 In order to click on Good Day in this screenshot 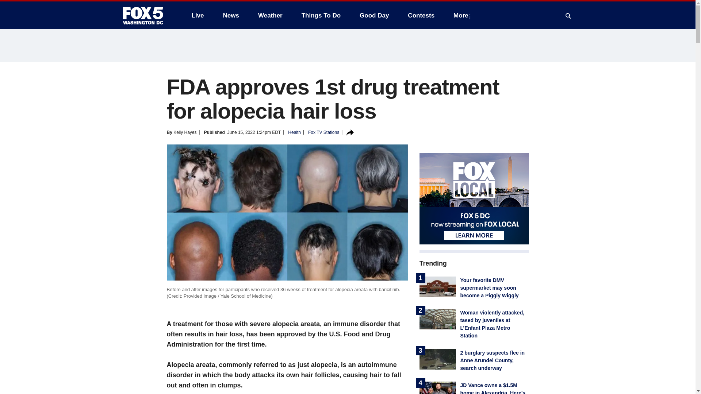, I will do `click(374, 15)`.